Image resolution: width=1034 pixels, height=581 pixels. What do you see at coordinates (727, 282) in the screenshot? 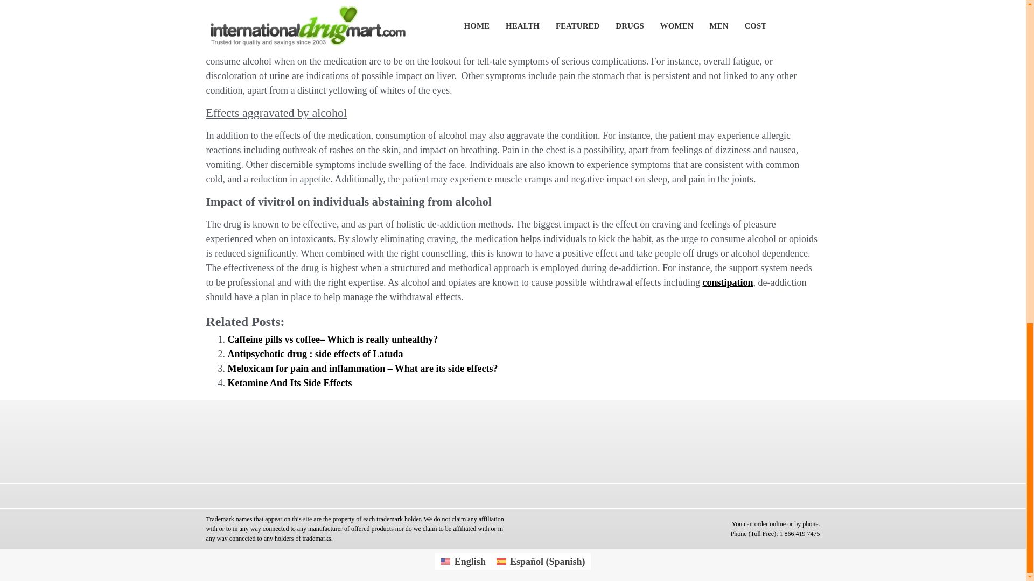
I see `constipation` at bounding box center [727, 282].